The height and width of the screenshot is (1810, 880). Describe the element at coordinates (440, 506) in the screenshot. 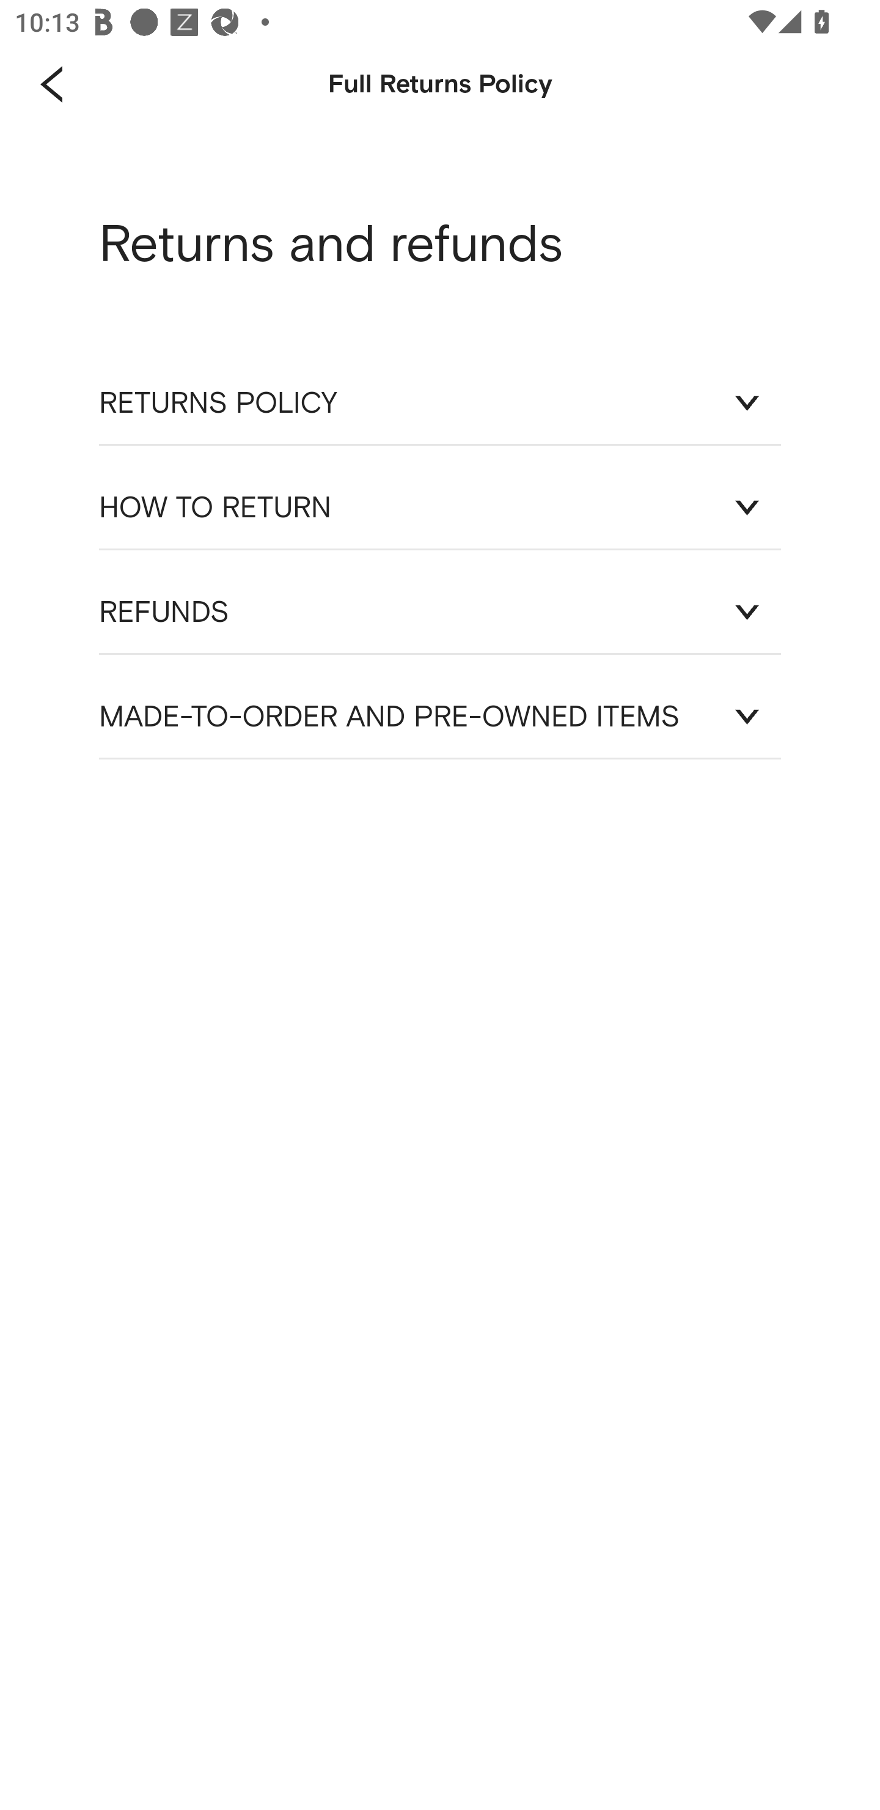

I see `HOW TO RETURN` at that location.